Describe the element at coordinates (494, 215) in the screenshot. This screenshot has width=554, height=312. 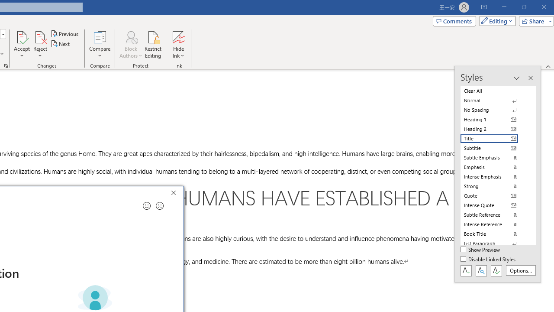
I see `Subtle Reference` at that location.